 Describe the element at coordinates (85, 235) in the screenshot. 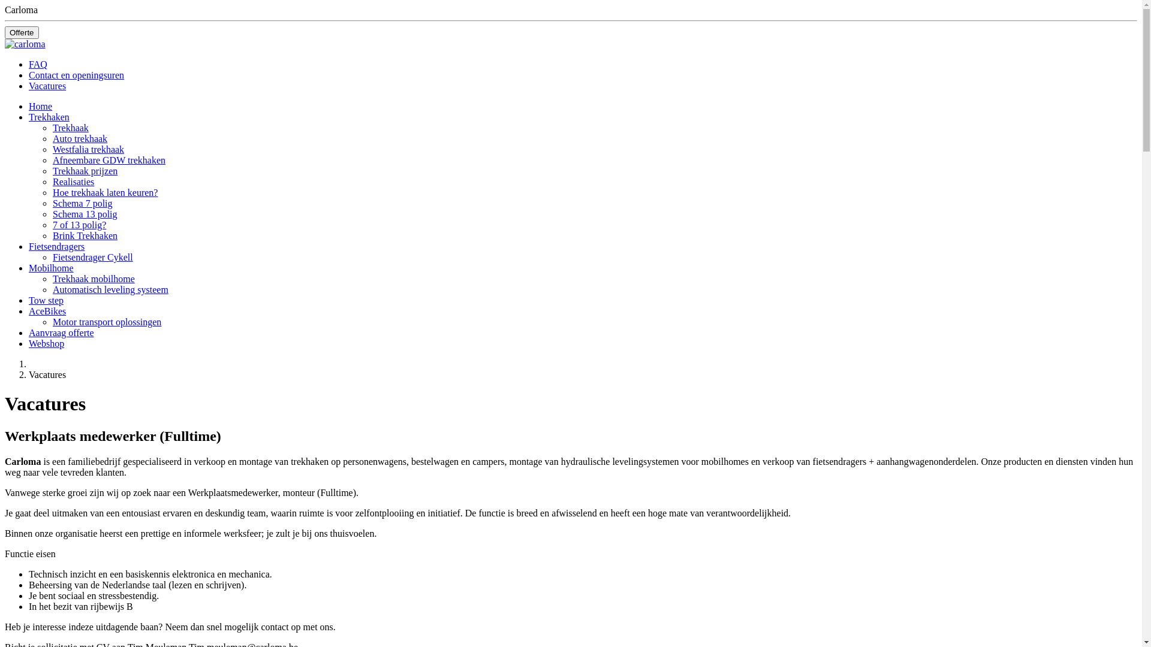

I see `Brink Trekhaken` at that location.